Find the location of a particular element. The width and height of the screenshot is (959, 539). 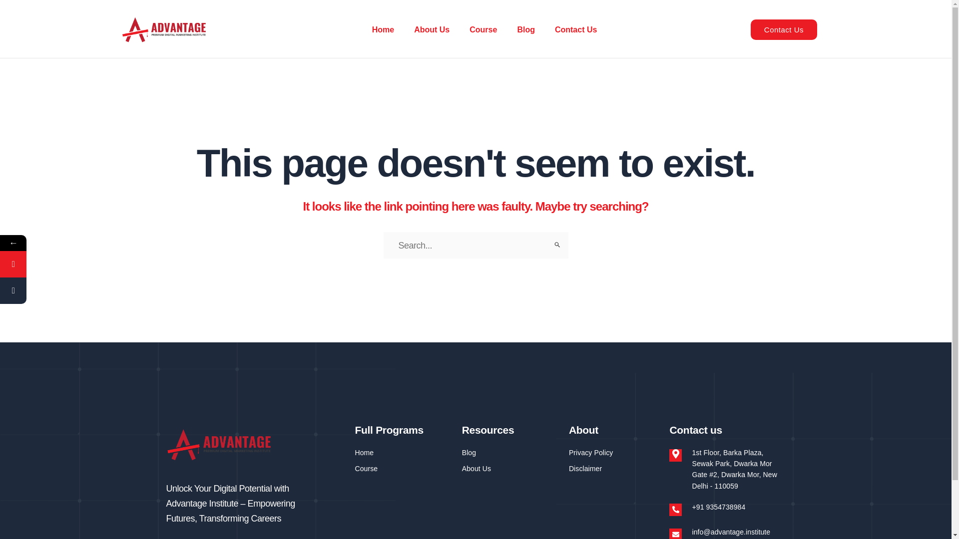

Home is located at coordinates (383, 29).